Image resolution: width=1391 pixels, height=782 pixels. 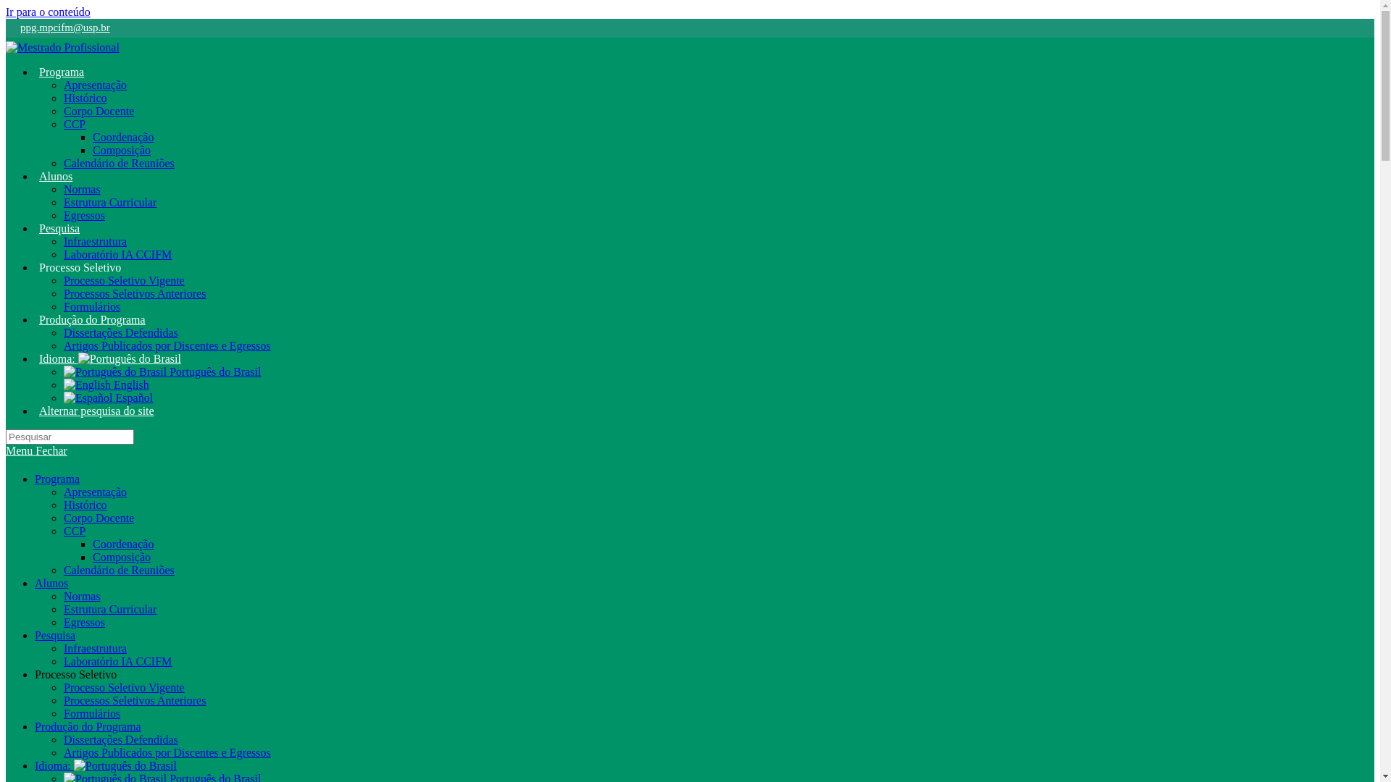 I want to click on CCP, so click(x=75, y=530).